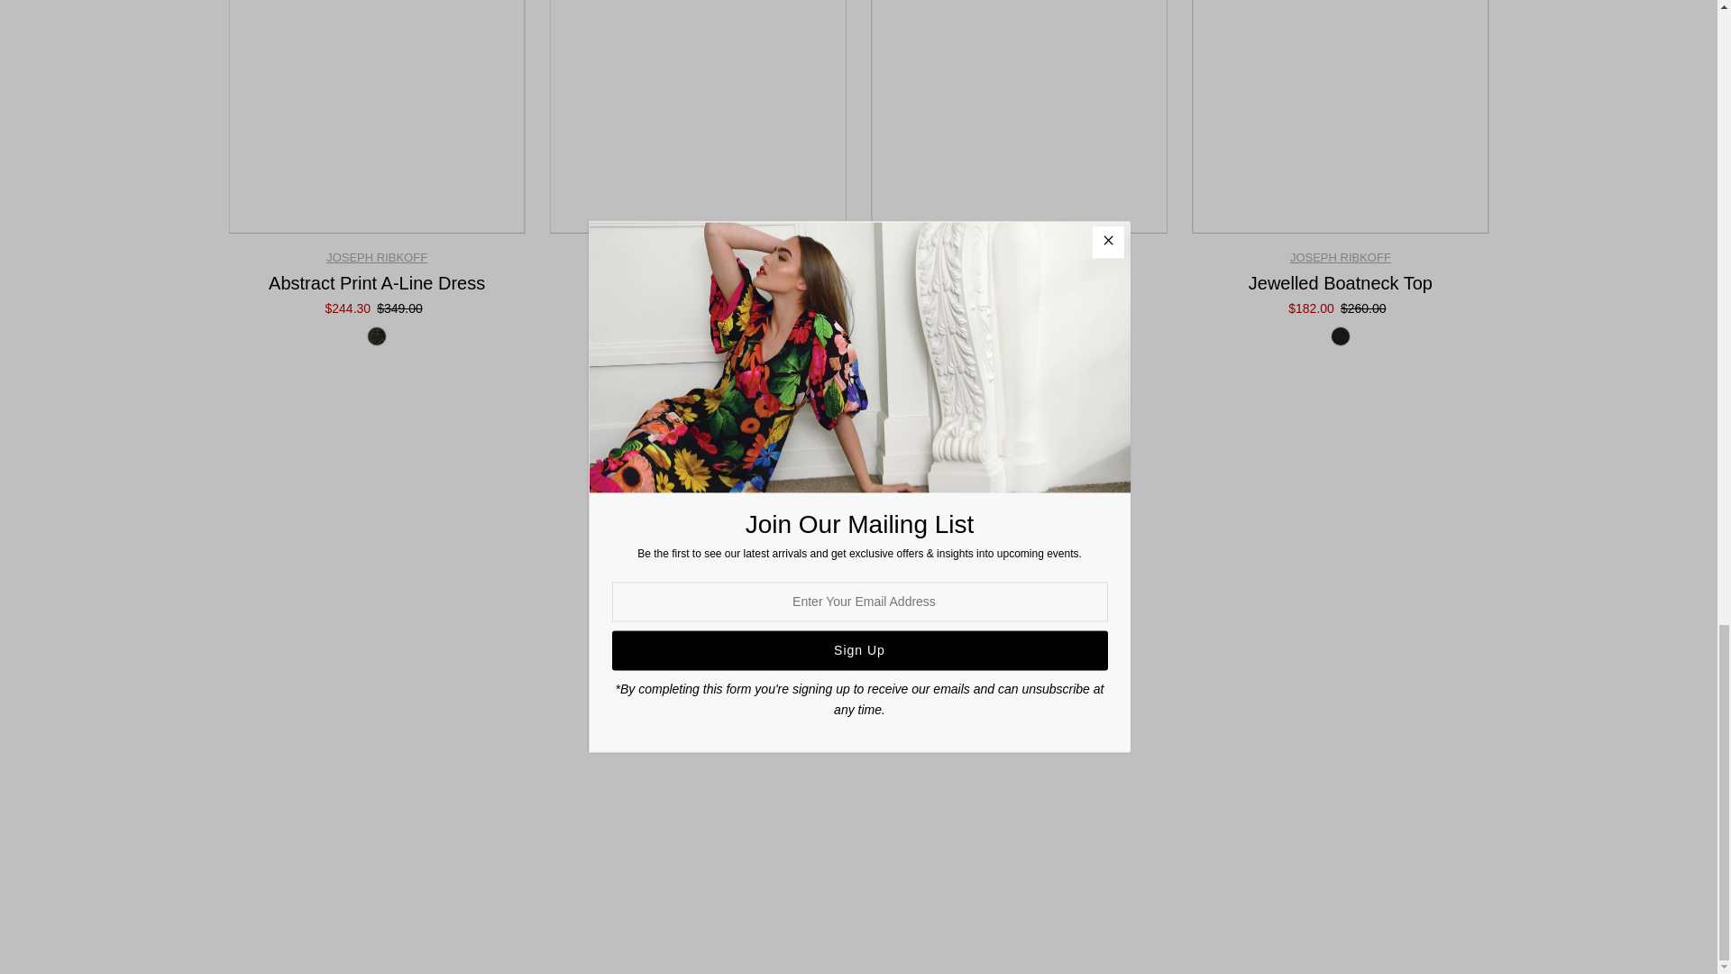 The image size is (1731, 974). I want to click on Abstract Print A-Line Dress, so click(376, 117).